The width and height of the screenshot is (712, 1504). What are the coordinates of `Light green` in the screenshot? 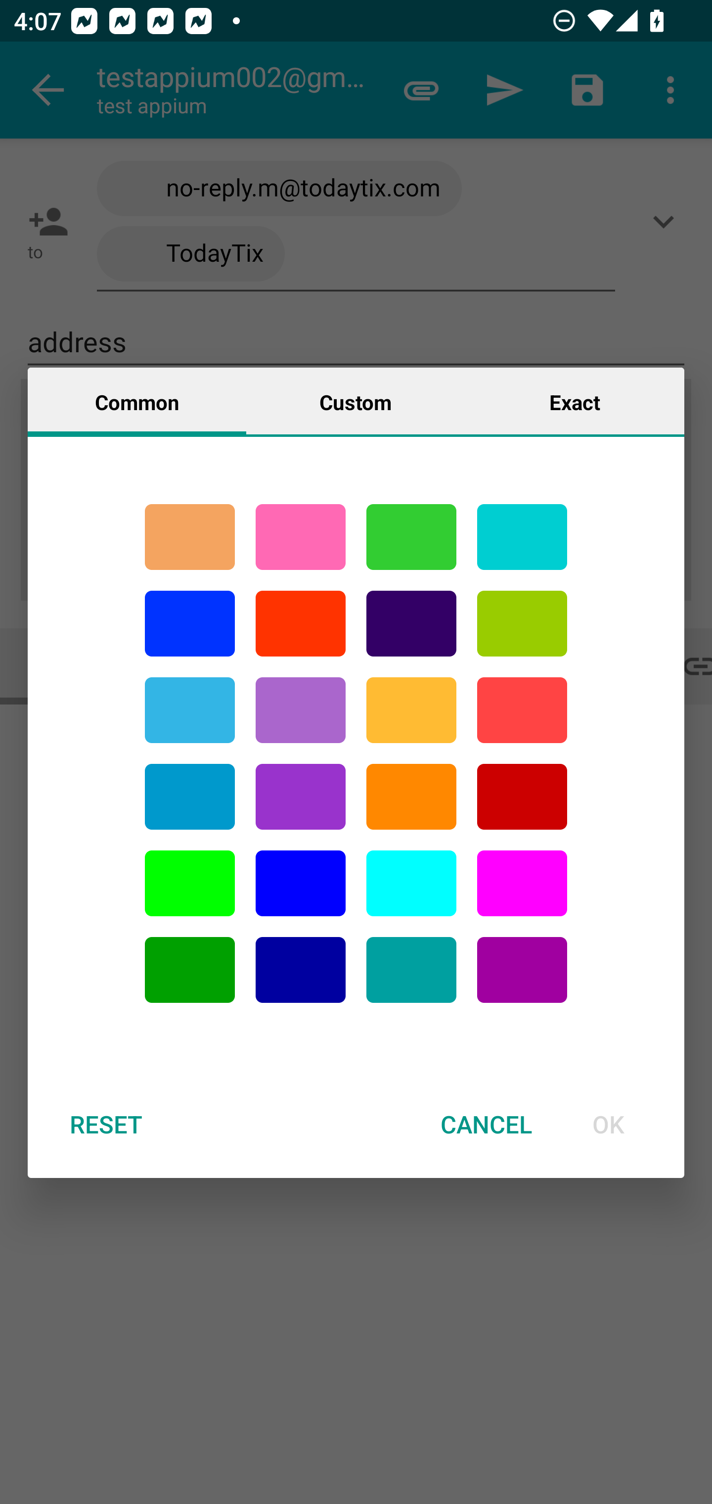 It's located at (522, 623).